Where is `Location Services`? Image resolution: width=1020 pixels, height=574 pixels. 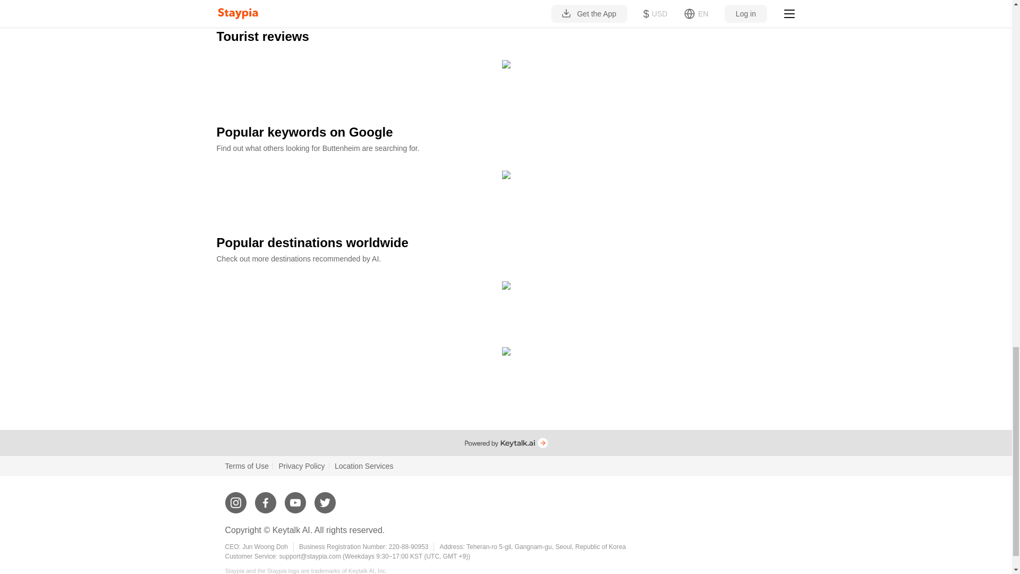 Location Services is located at coordinates (364, 466).